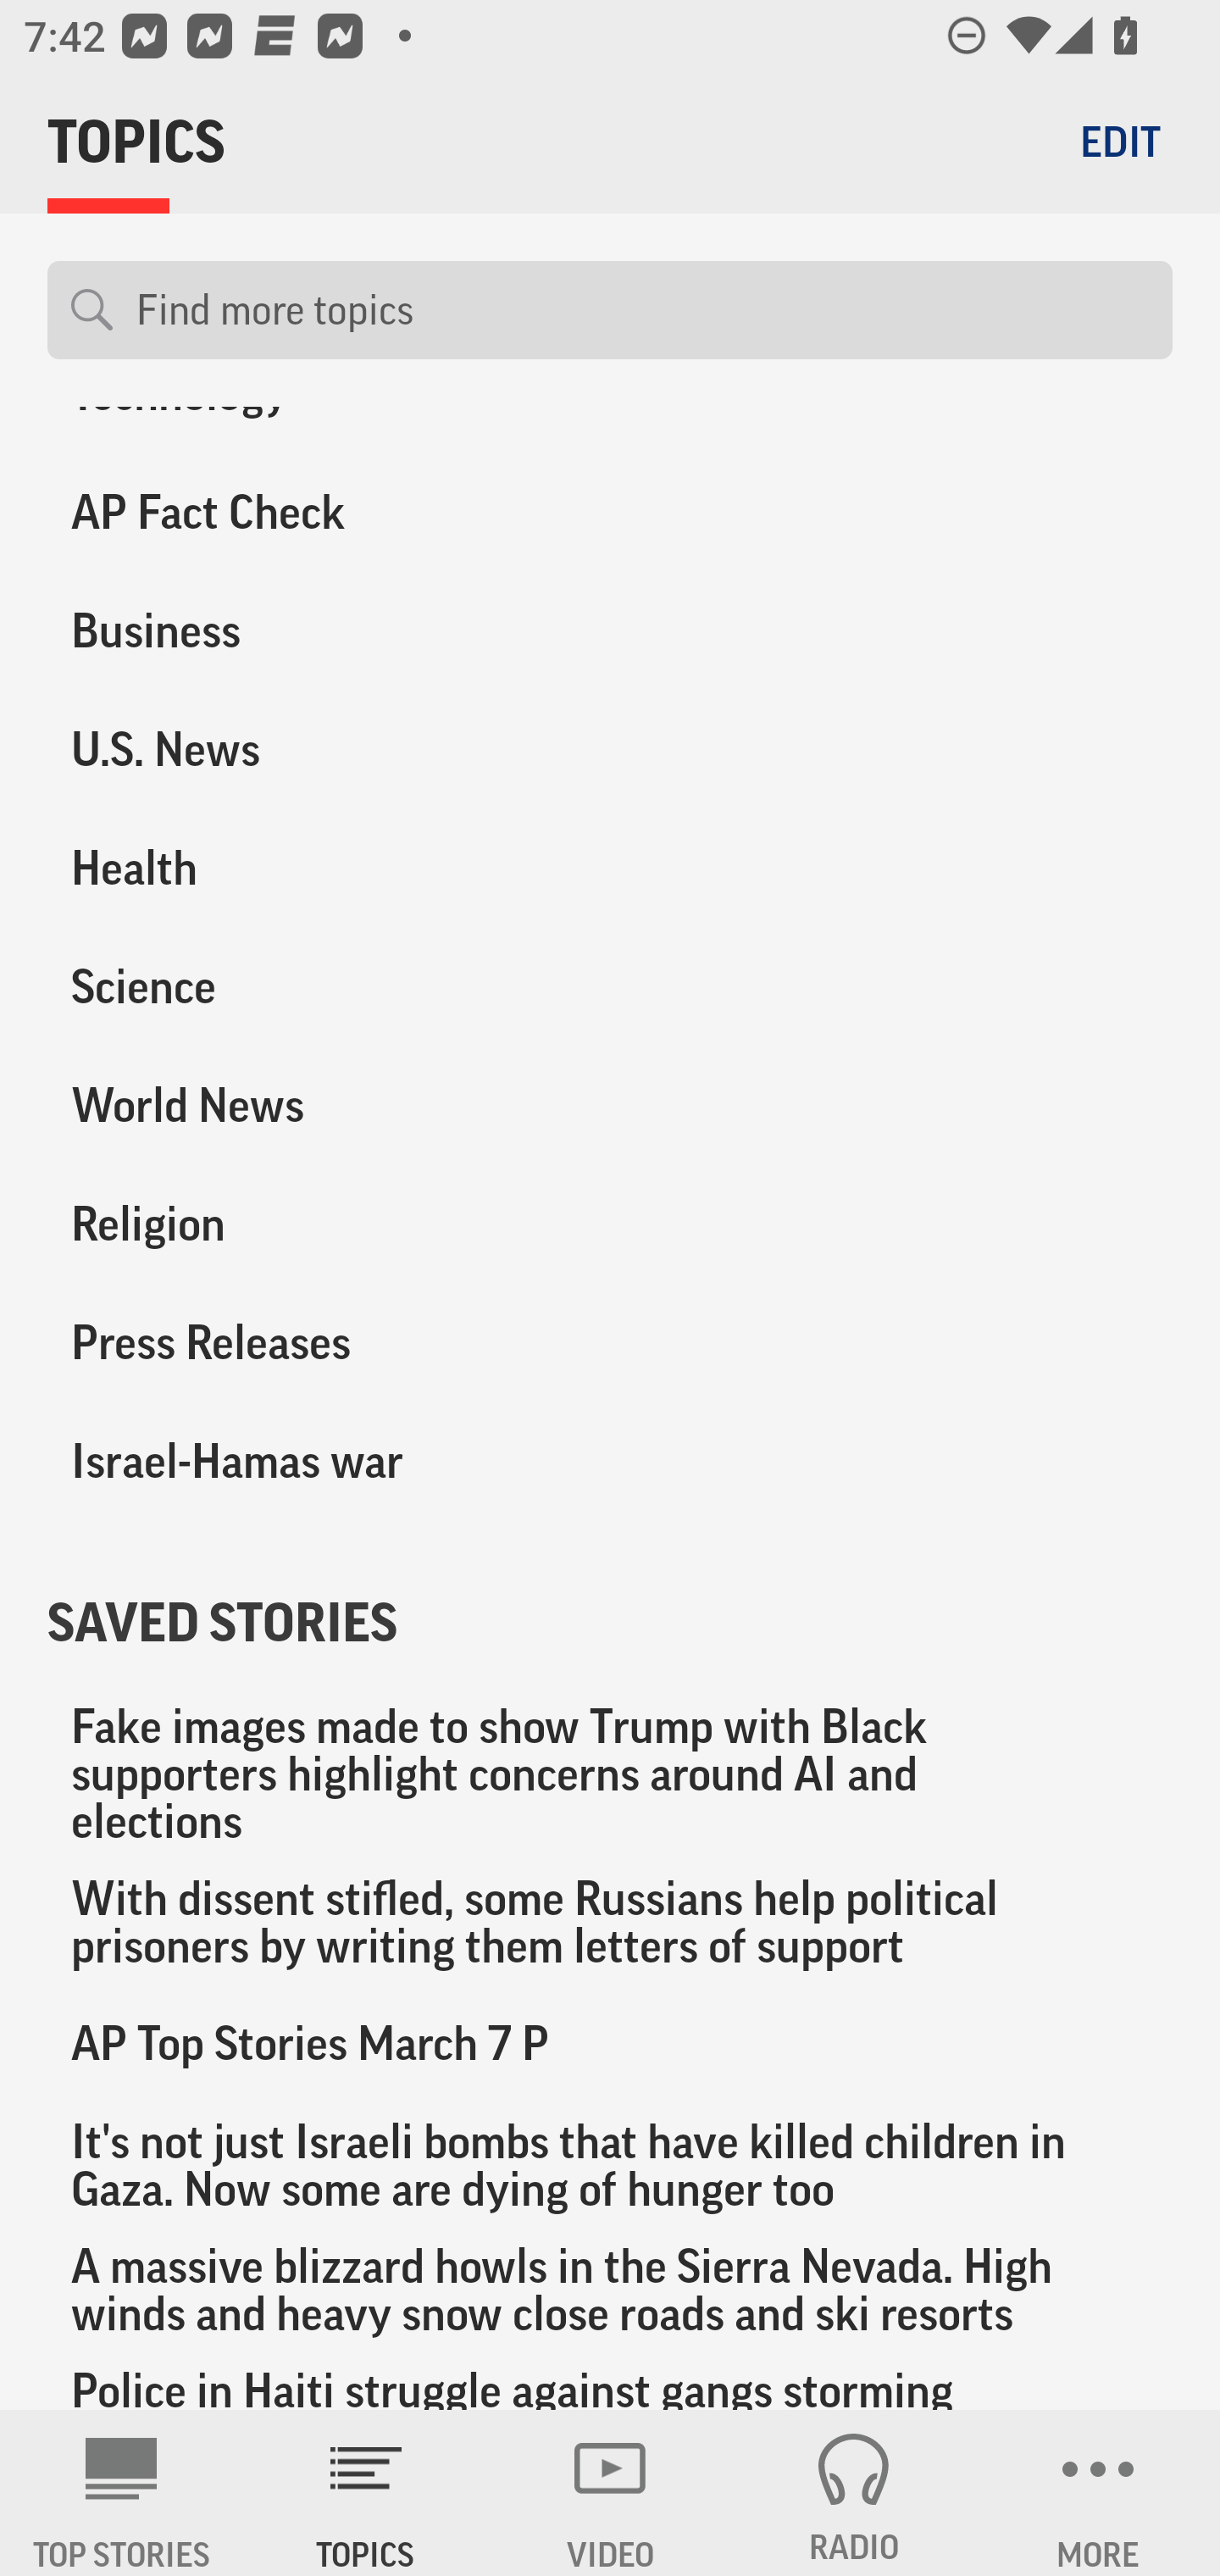  I want to click on U.S. News, so click(305, 749).